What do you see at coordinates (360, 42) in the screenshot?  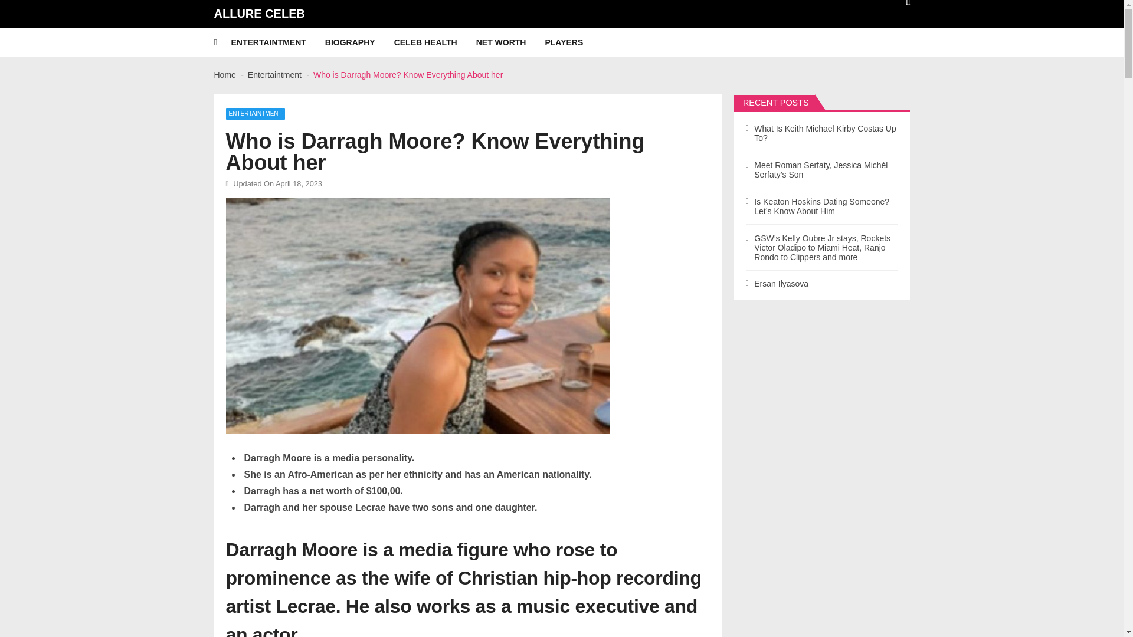 I see `BIOGRAPHY` at bounding box center [360, 42].